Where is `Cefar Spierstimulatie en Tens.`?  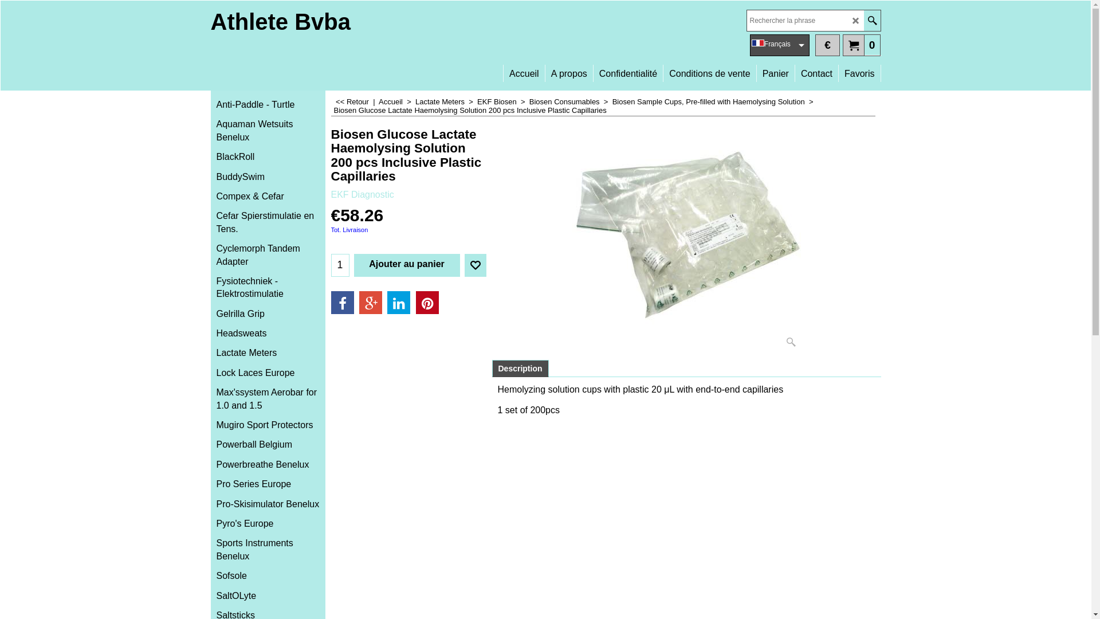
Cefar Spierstimulatie en Tens. is located at coordinates (268, 222).